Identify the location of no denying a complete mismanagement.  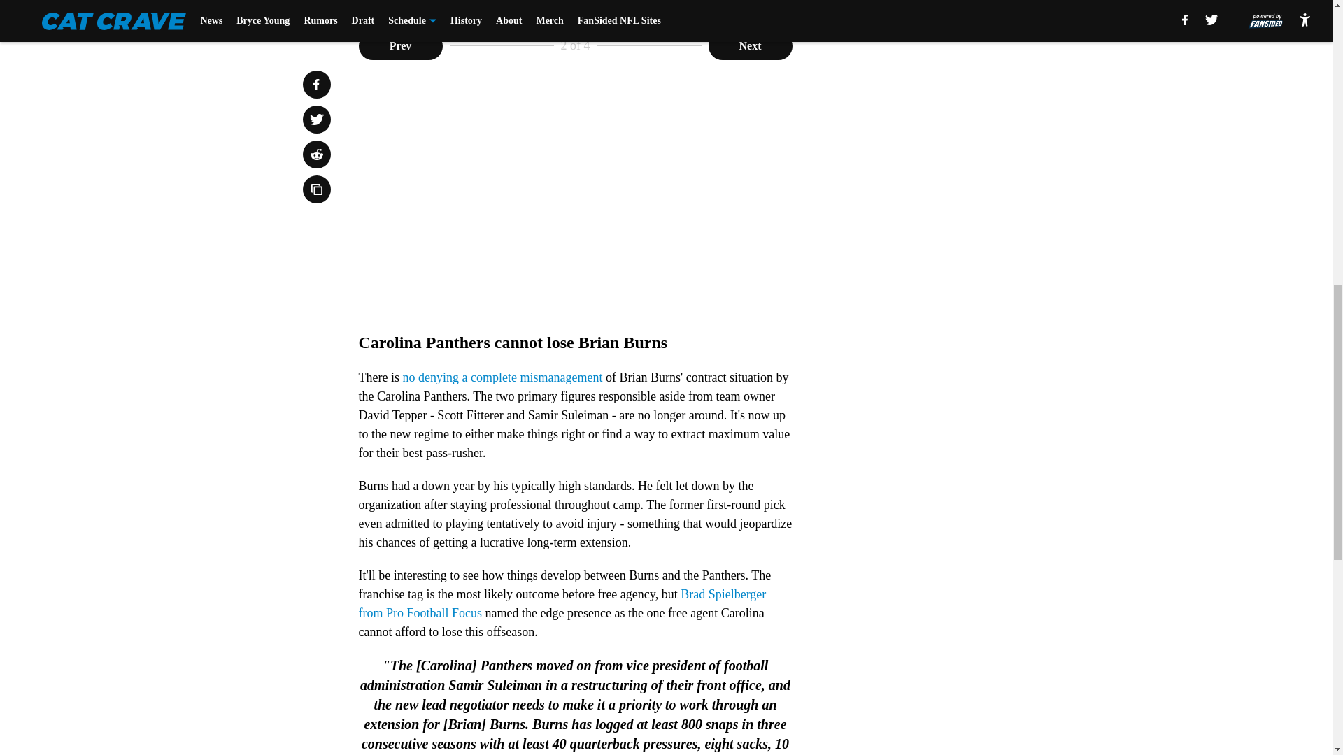
(502, 377).